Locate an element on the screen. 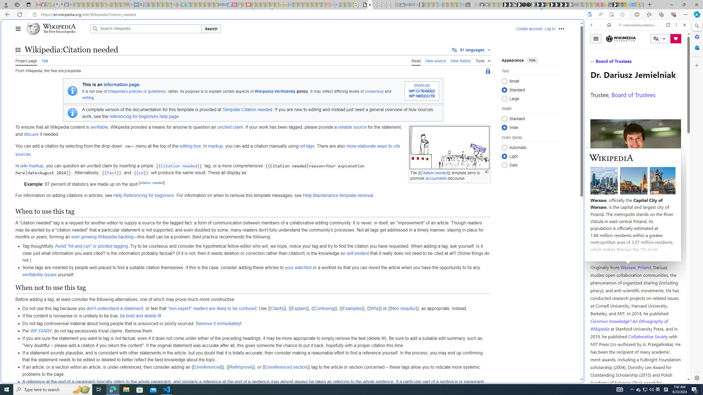 This screenshot has height=395, width=703. Light is located at coordinates (504, 156).